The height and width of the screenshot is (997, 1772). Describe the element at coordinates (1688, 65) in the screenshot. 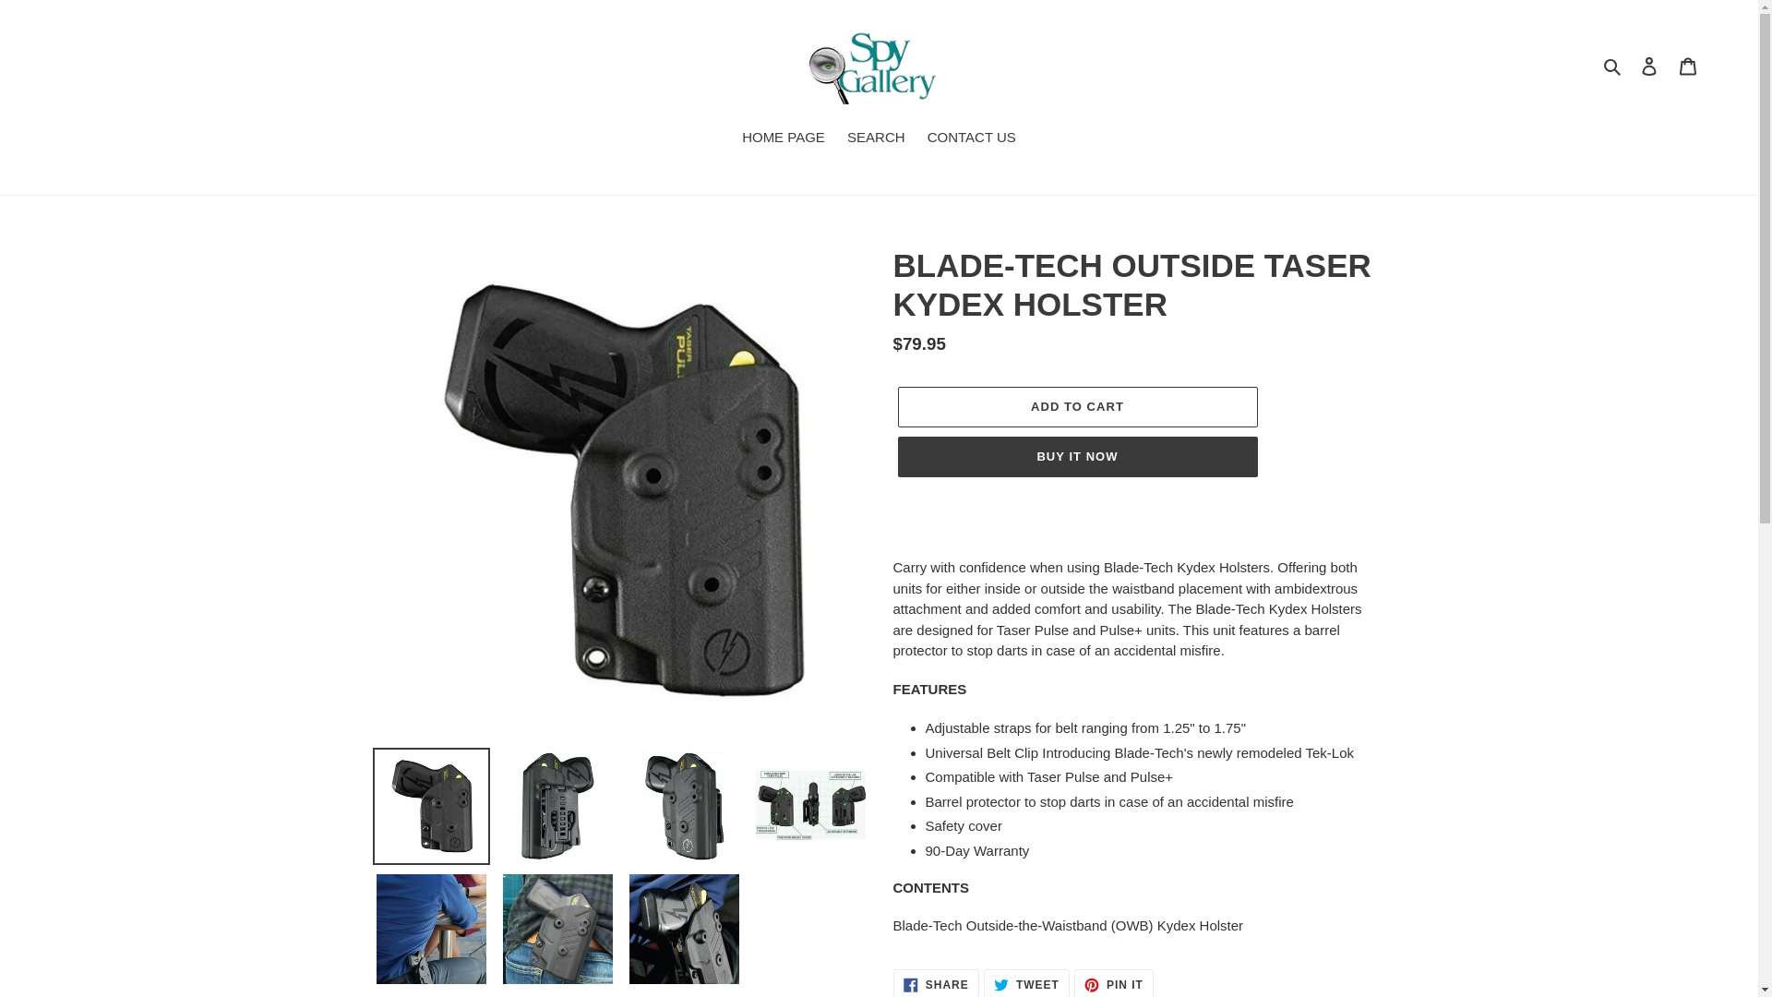

I see `Cart` at that location.